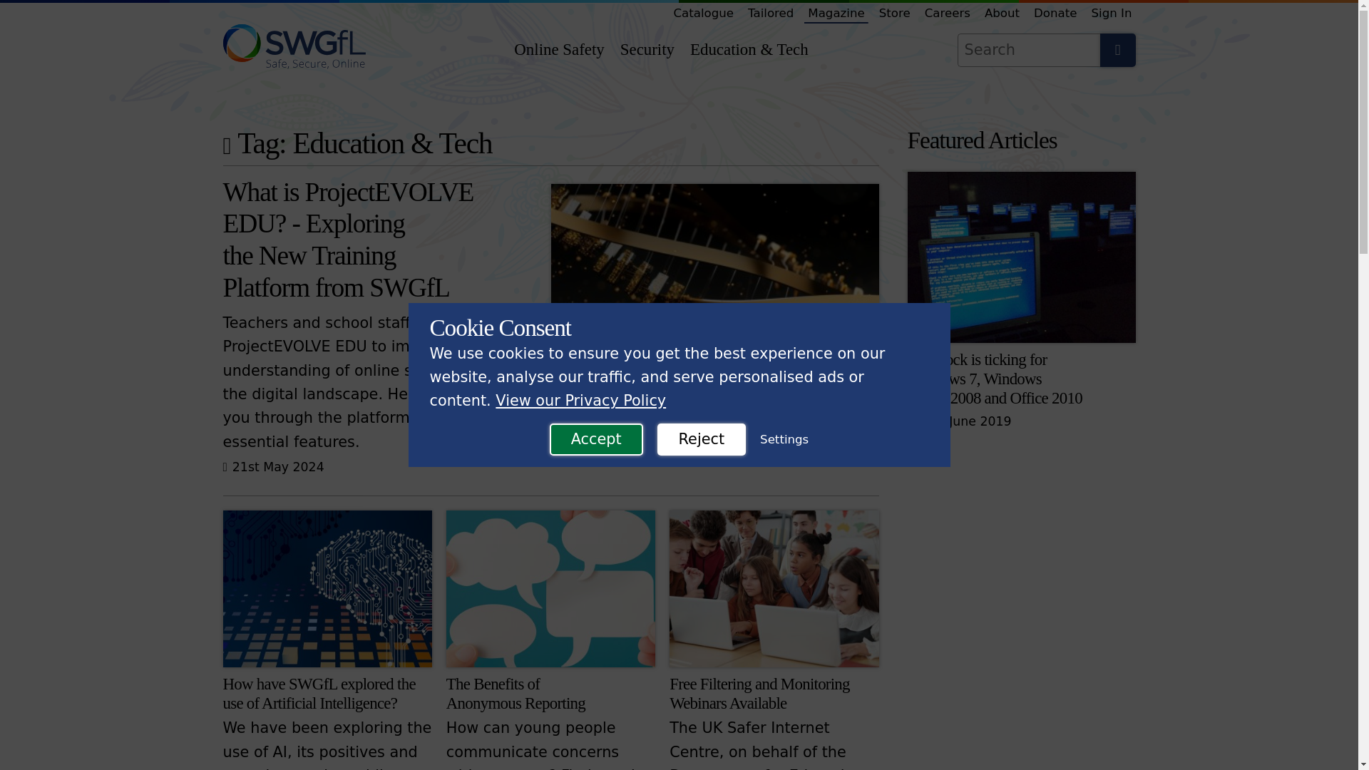  Describe the element at coordinates (1055, 13) in the screenshot. I see `Donate` at that location.